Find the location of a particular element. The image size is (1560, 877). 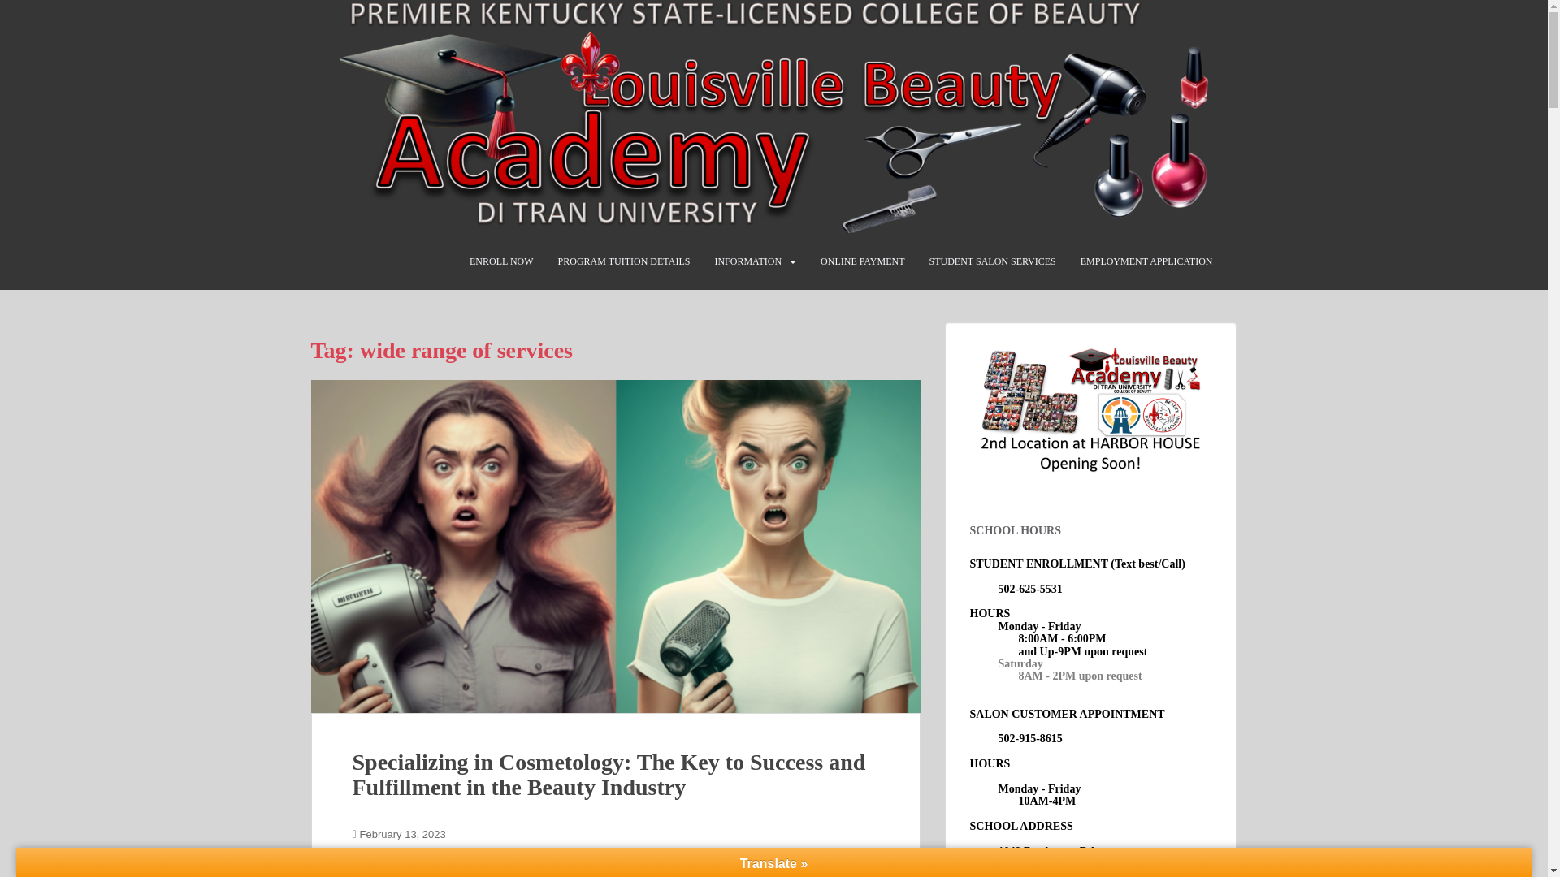

PROGRAM TUITION DETAILS is located at coordinates (624, 261).